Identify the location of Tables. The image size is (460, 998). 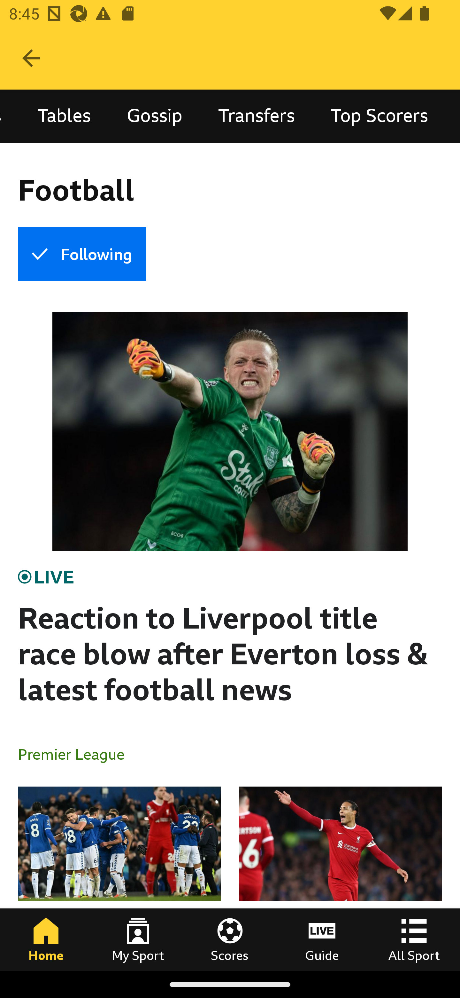
(64, 116).